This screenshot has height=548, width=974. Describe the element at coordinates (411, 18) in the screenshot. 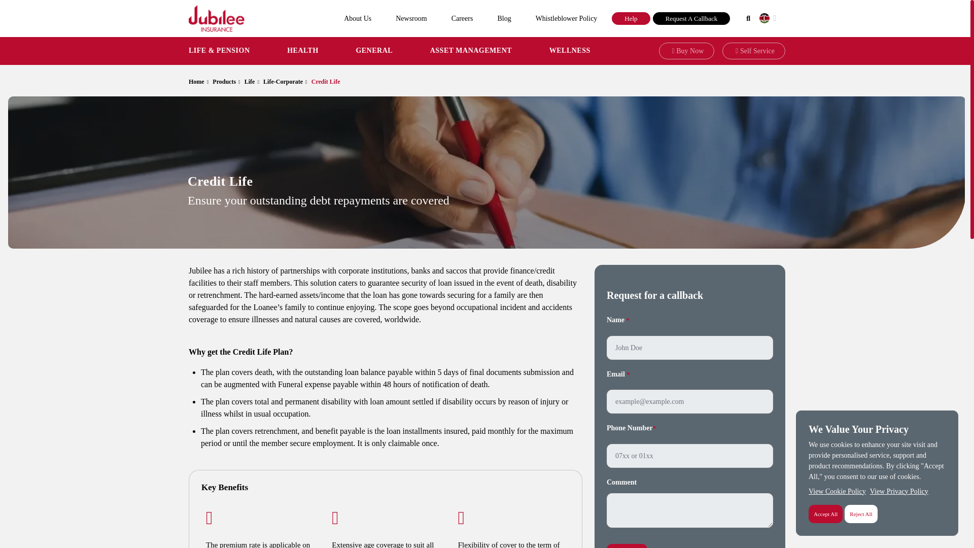

I see `Newsroom` at that location.